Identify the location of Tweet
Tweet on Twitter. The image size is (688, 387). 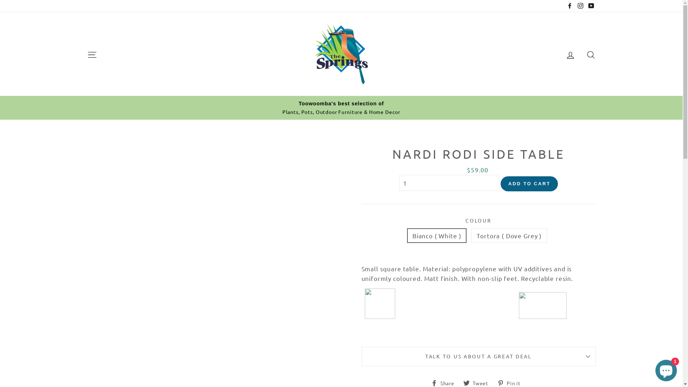
(479, 382).